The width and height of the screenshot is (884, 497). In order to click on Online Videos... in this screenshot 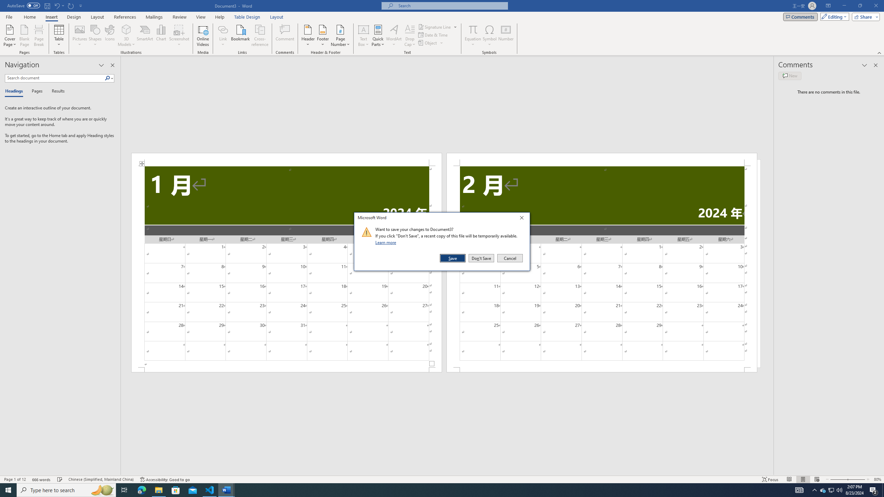, I will do `click(247, 17)`.